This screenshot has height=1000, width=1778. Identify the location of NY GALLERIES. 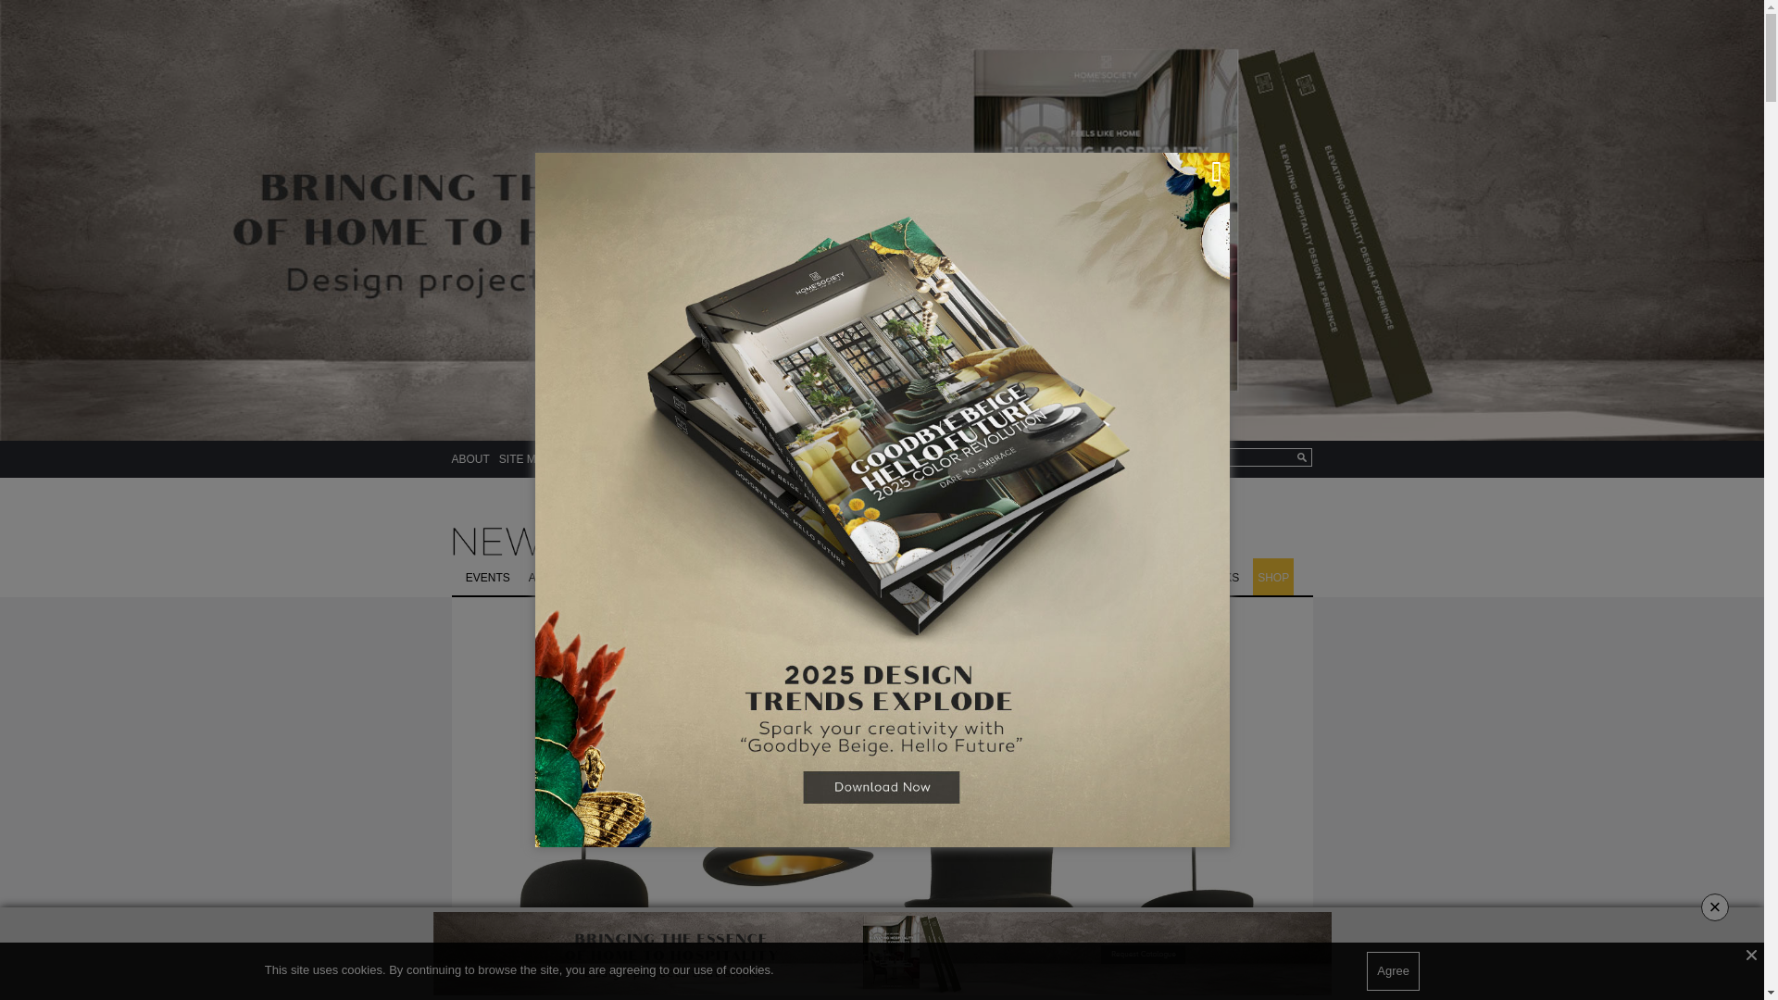
(892, 576).